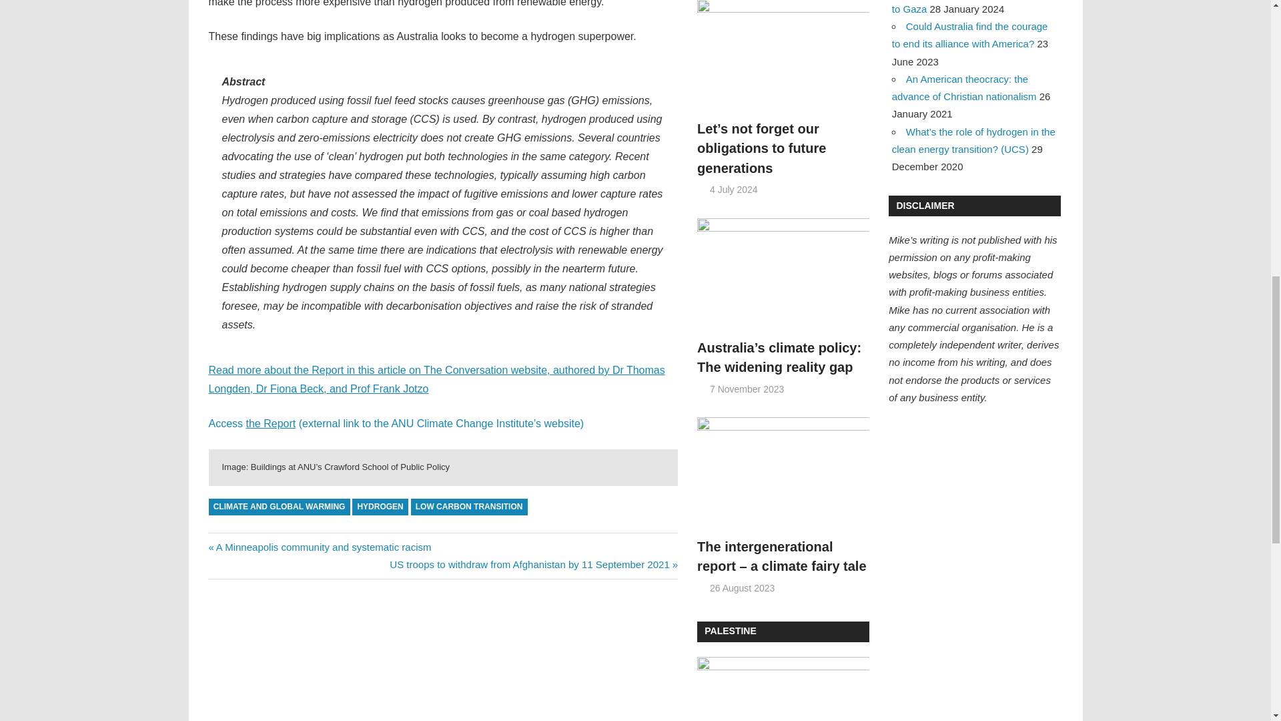 The height and width of the screenshot is (721, 1281). What do you see at coordinates (734, 190) in the screenshot?
I see `4 July 2024` at bounding box center [734, 190].